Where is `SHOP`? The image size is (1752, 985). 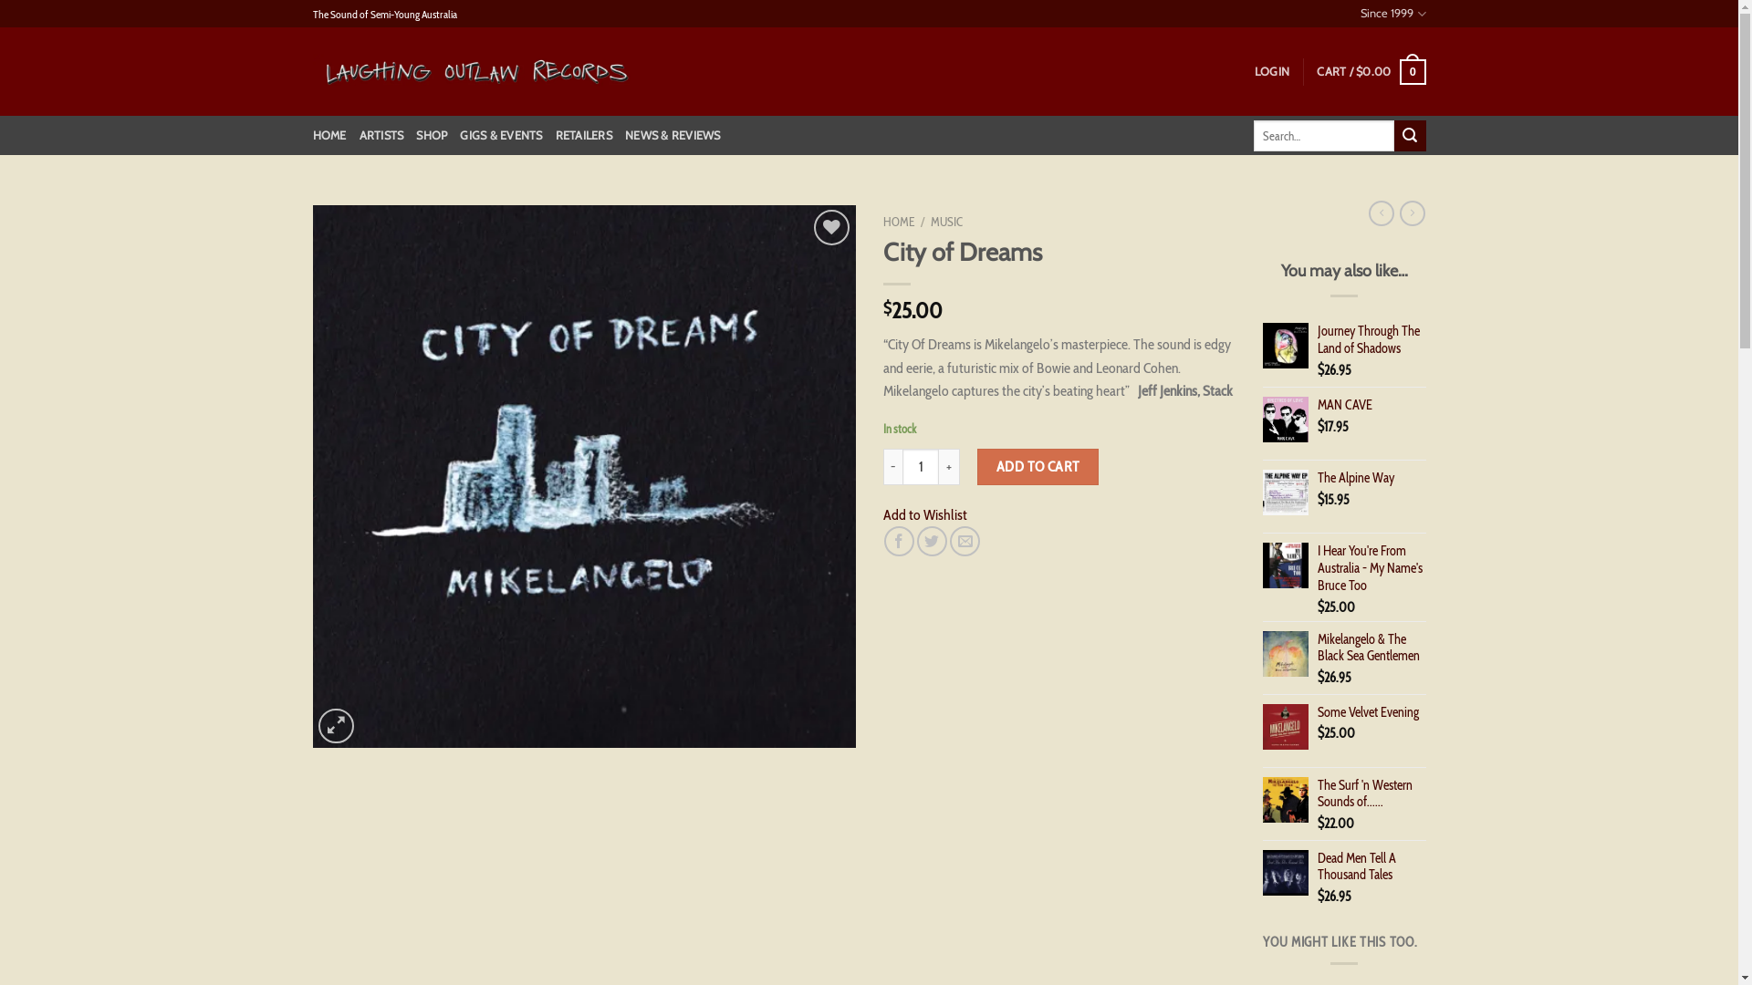 SHOP is located at coordinates (431, 136).